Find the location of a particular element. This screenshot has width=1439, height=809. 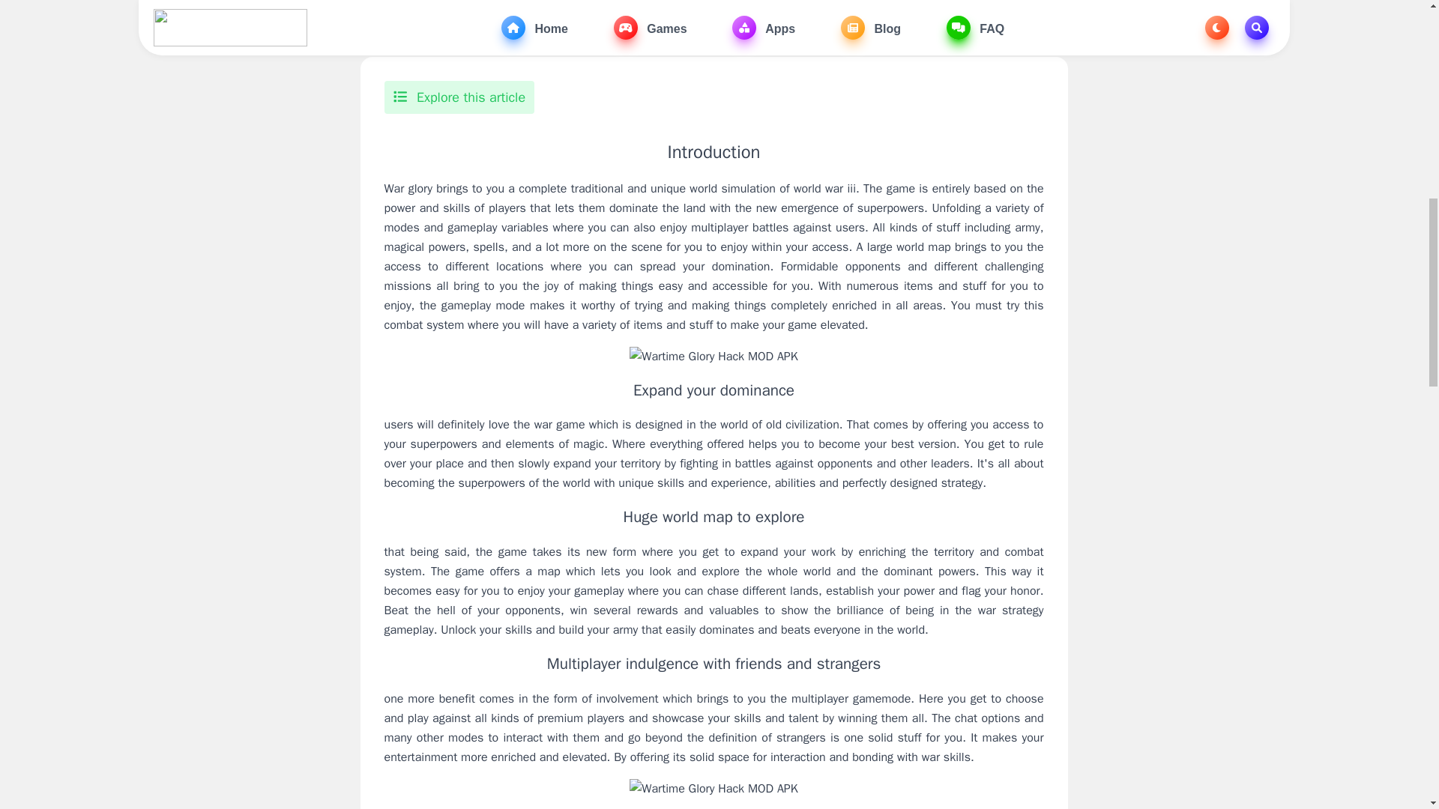

REQUEST AN UPDATE is located at coordinates (714, 4).